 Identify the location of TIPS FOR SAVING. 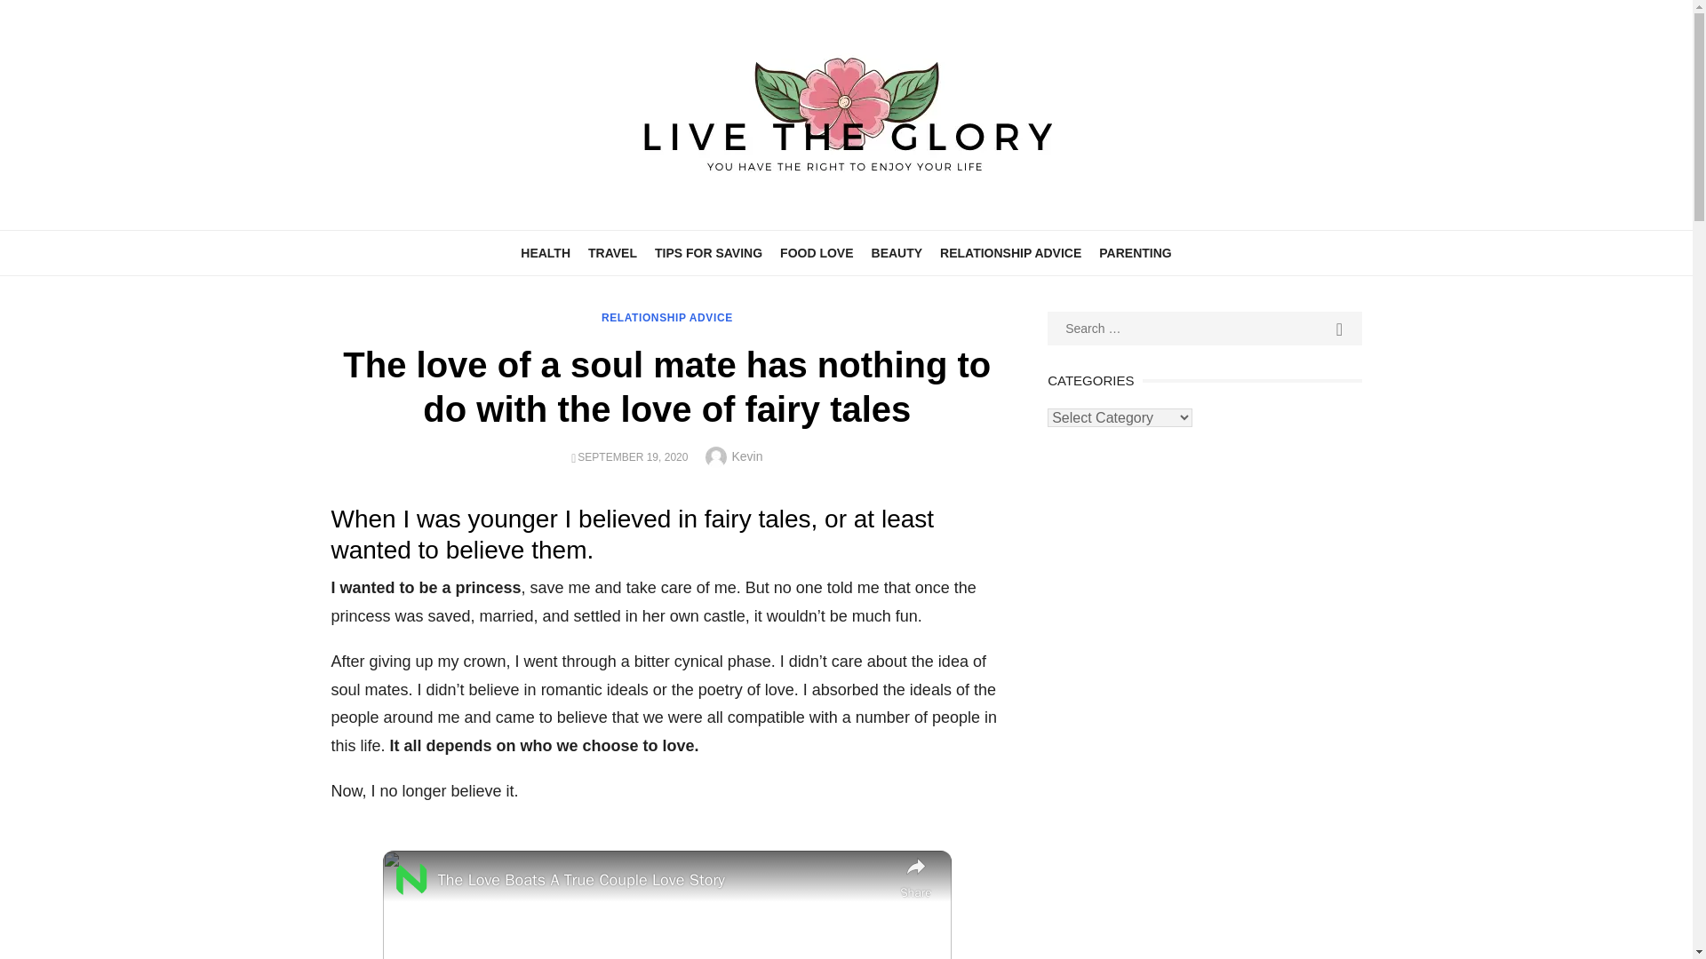
(708, 252).